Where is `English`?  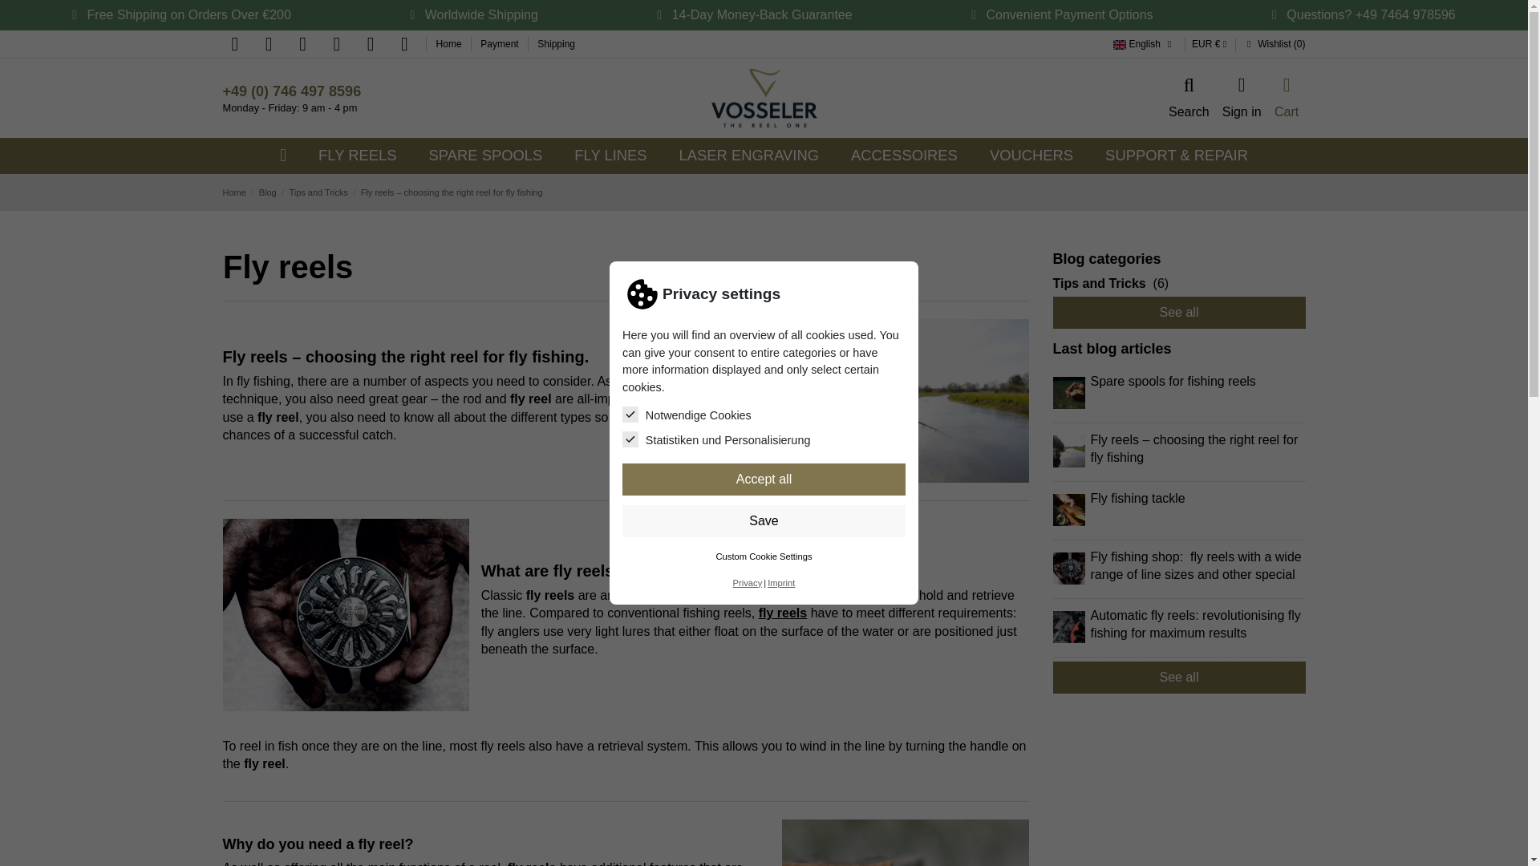 English is located at coordinates (1144, 43).